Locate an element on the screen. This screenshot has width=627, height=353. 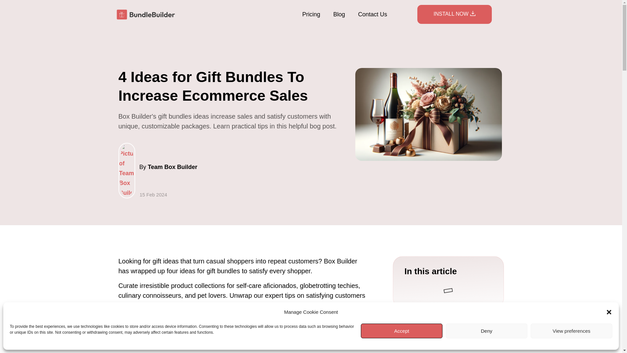
By Team Box Builder is located at coordinates (158, 171).